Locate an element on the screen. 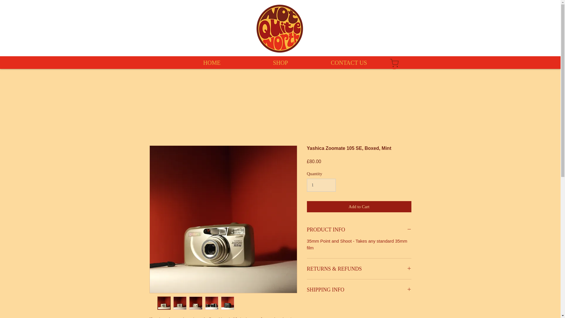  SHOP is located at coordinates (280, 62).